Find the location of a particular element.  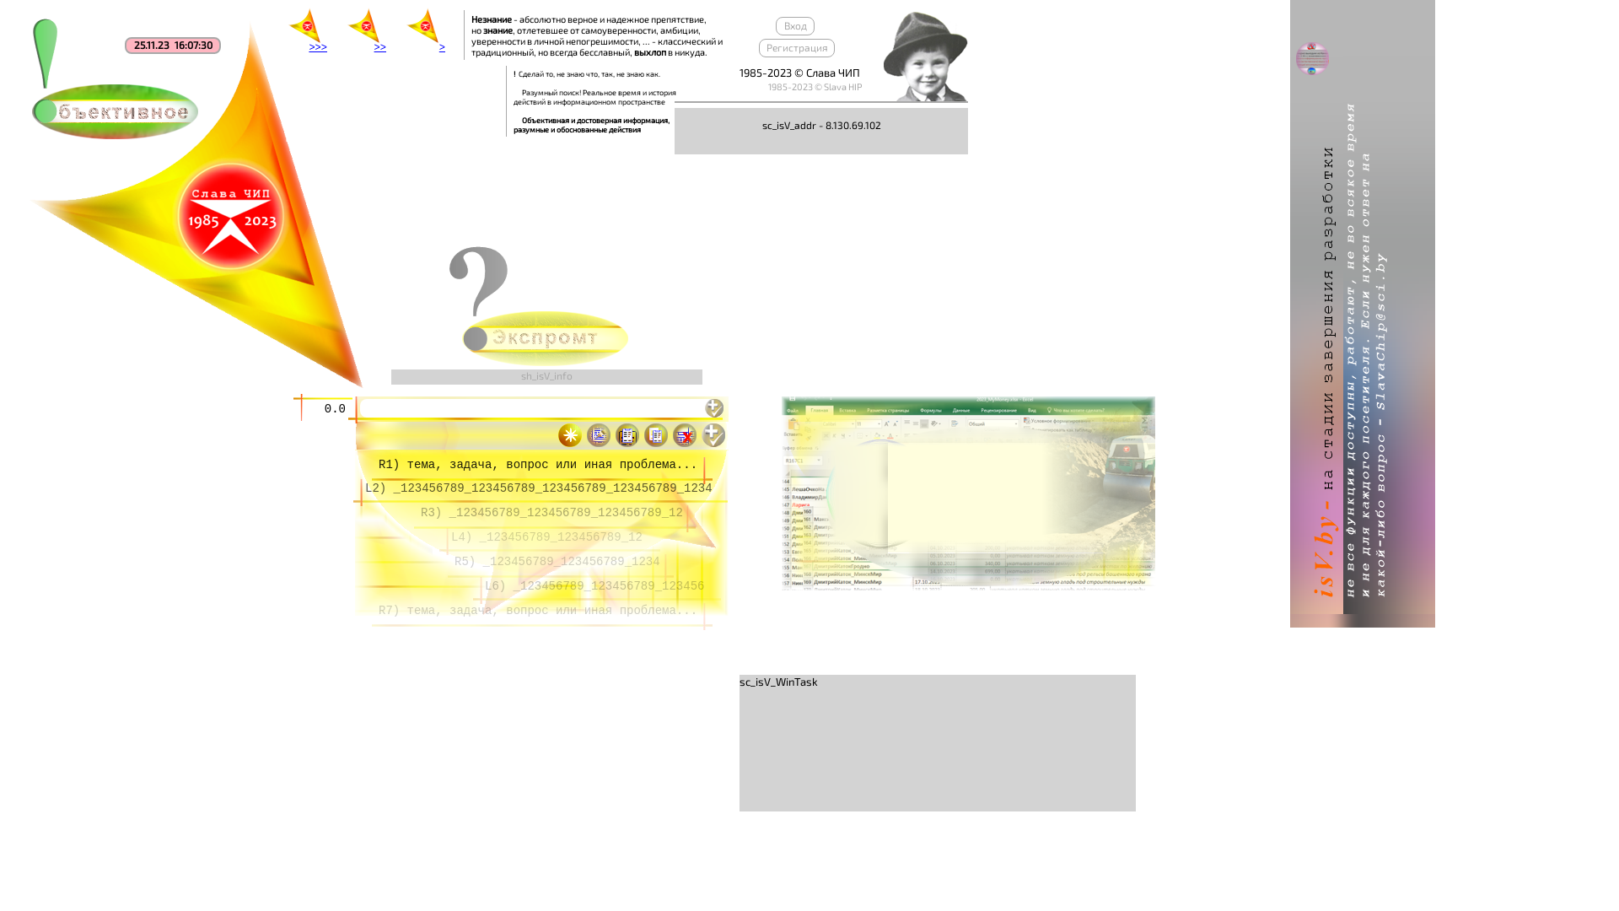

> is located at coordinates (442, 66).